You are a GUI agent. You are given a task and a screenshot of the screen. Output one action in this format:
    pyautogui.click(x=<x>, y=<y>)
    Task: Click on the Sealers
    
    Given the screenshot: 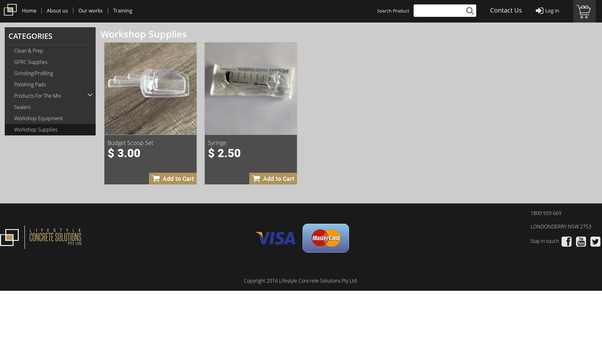 What is the action you would take?
    pyautogui.click(x=50, y=107)
    